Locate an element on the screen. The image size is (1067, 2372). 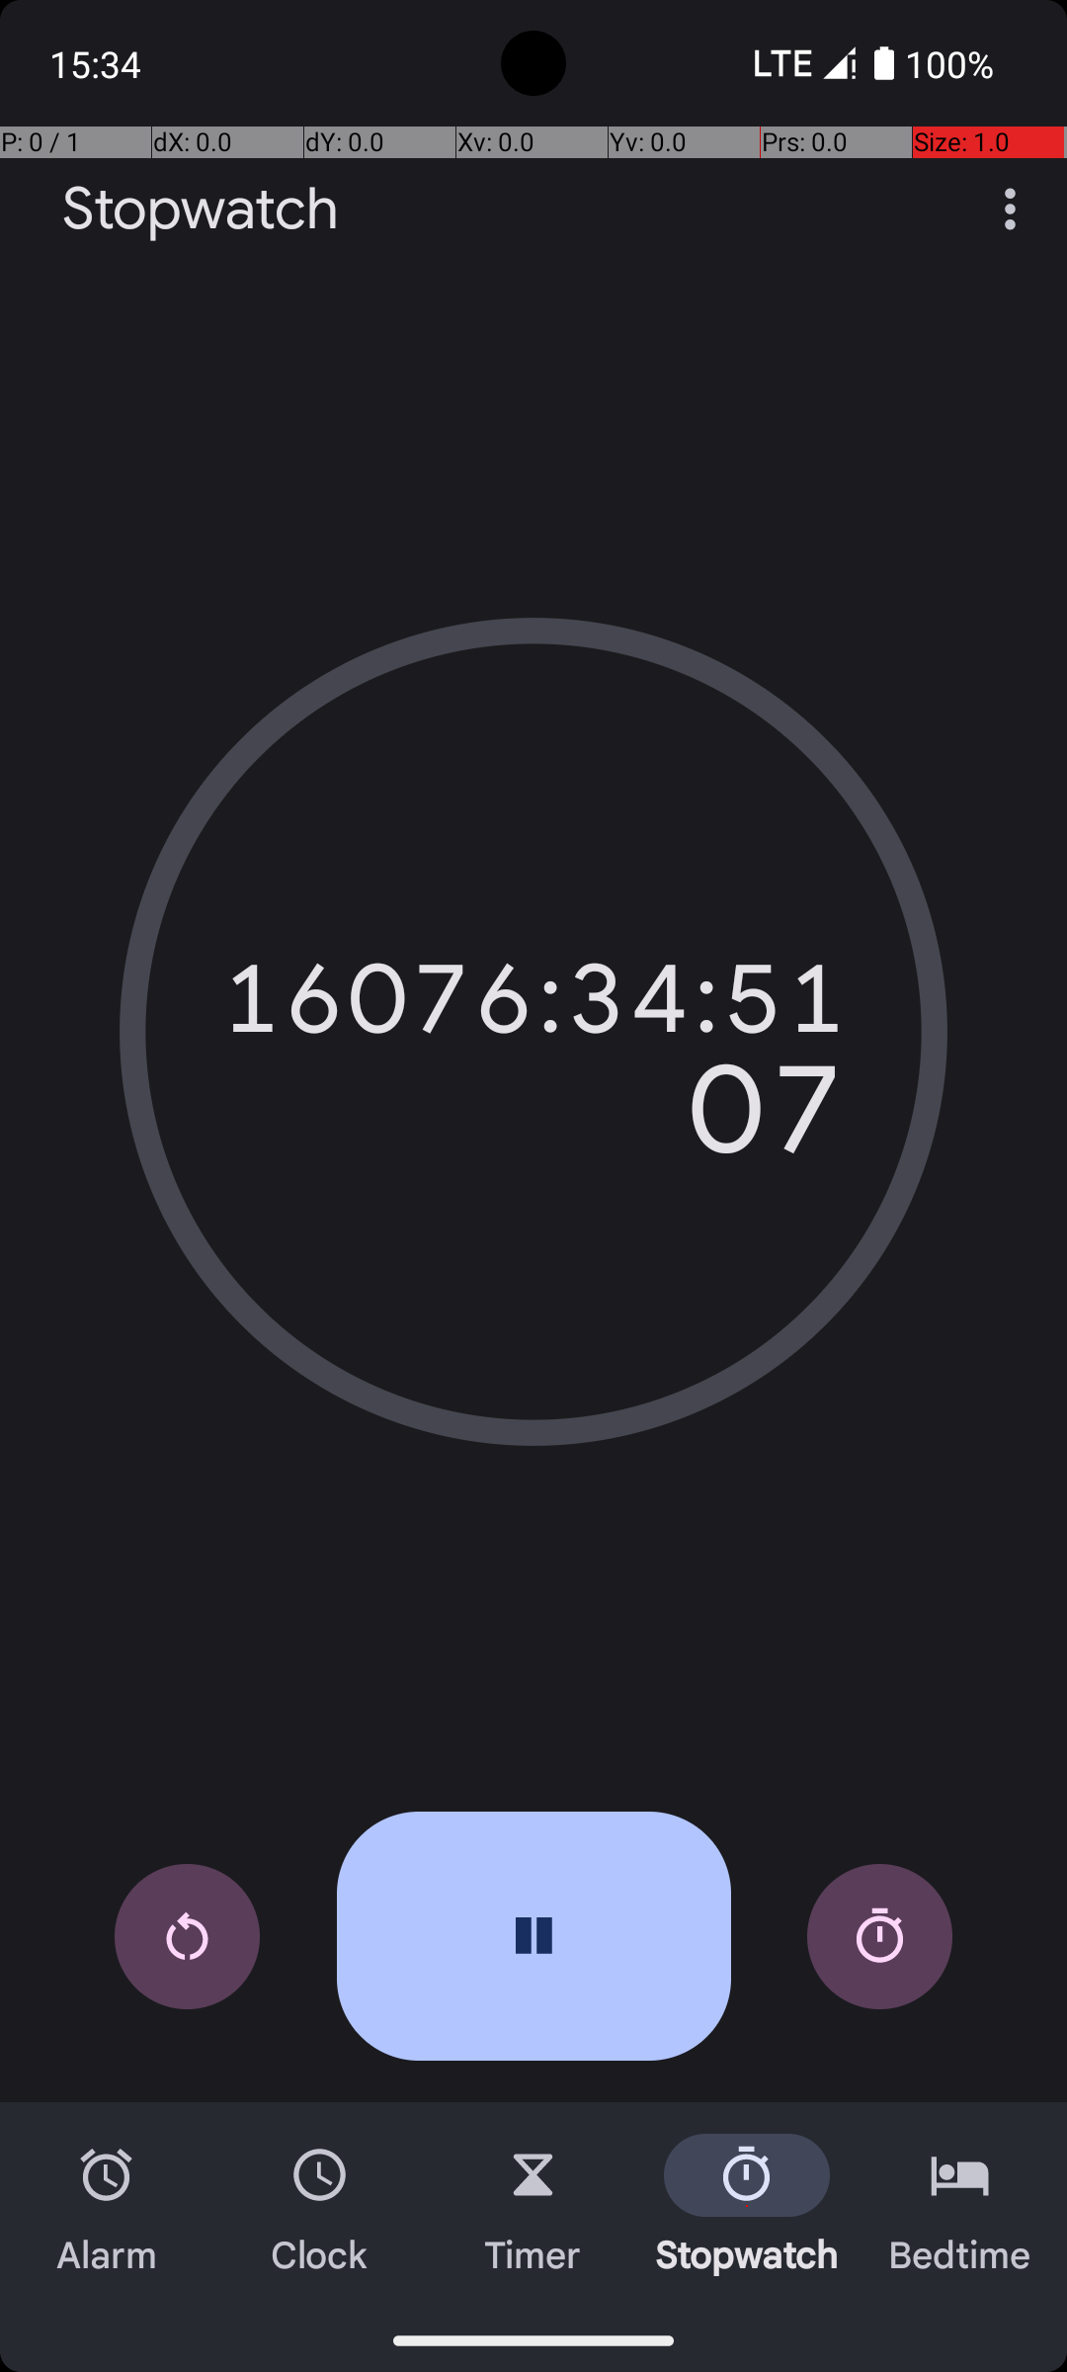
Pause is located at coordinates (533, 1936).